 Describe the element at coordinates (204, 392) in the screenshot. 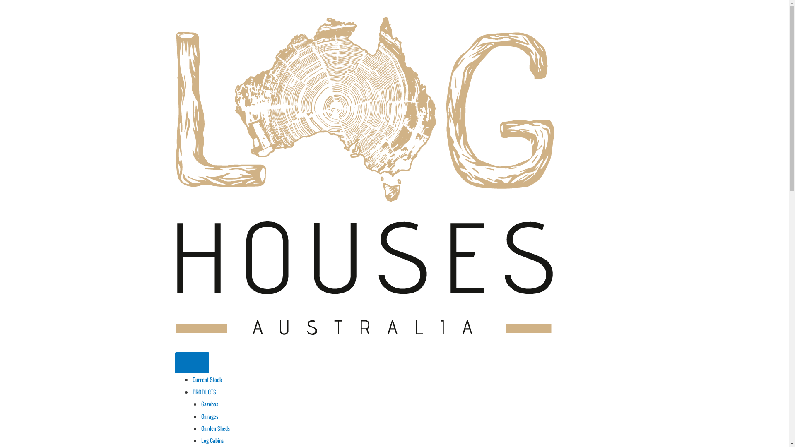

I see `PRODUCTS` at that location.